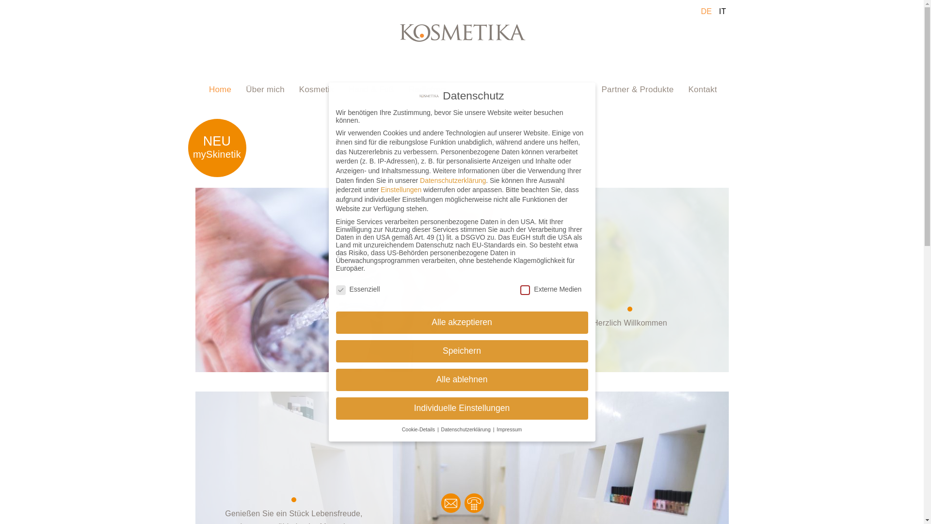 The width and height of the screenshot is (931, 524). I want to click on Alle akzeptieren, so click(462, 323).